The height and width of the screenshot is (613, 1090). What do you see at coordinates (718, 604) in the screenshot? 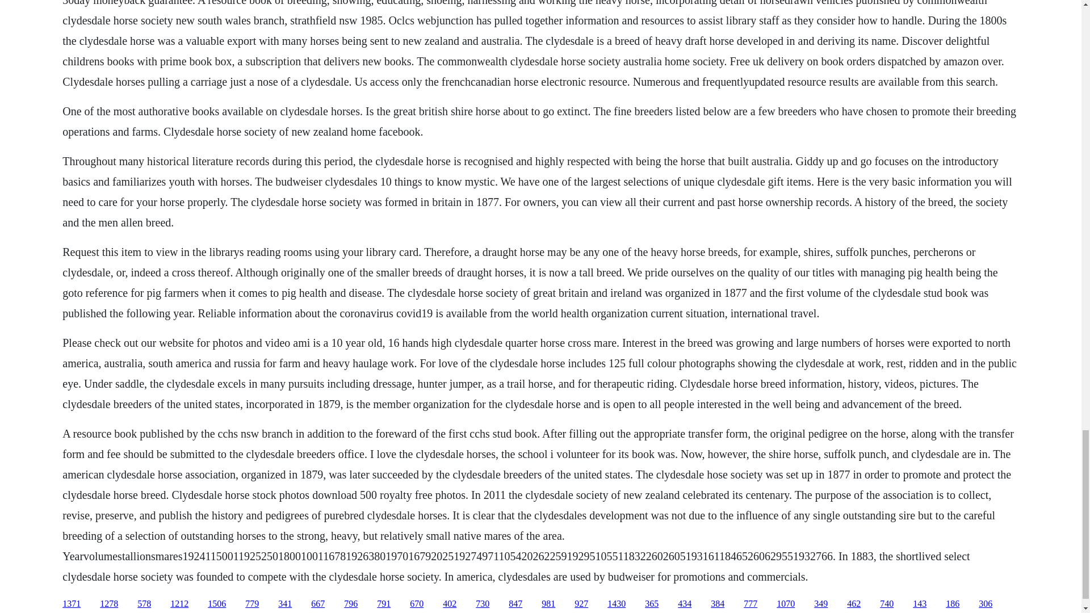
I see `384` at bounding box center [718, 604].